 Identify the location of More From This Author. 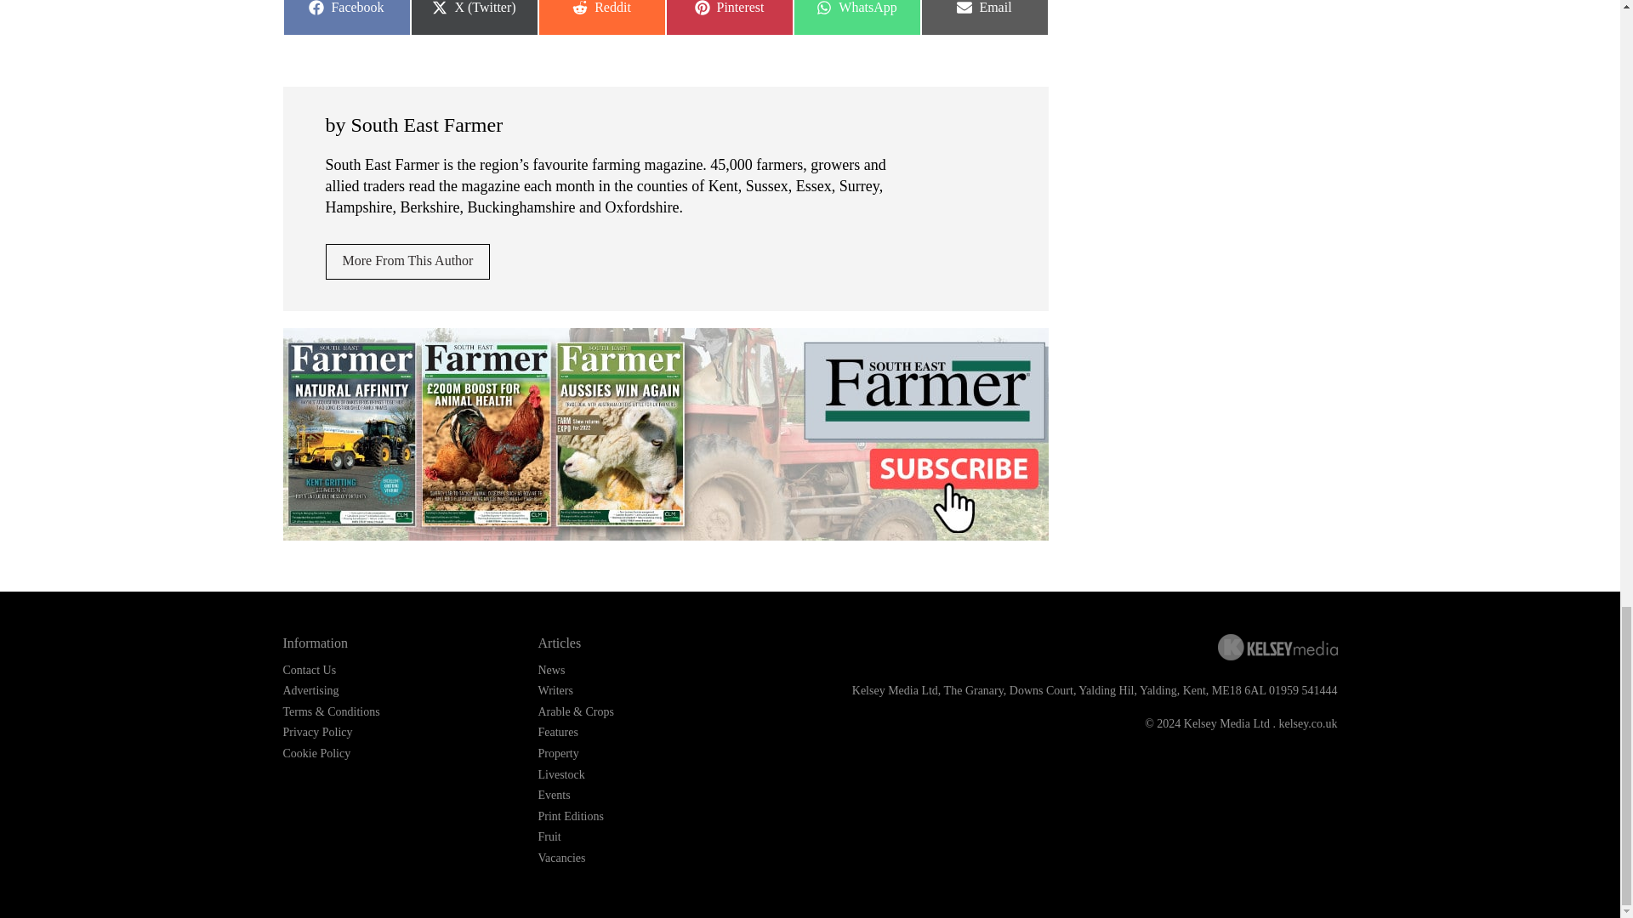
(600, 18).